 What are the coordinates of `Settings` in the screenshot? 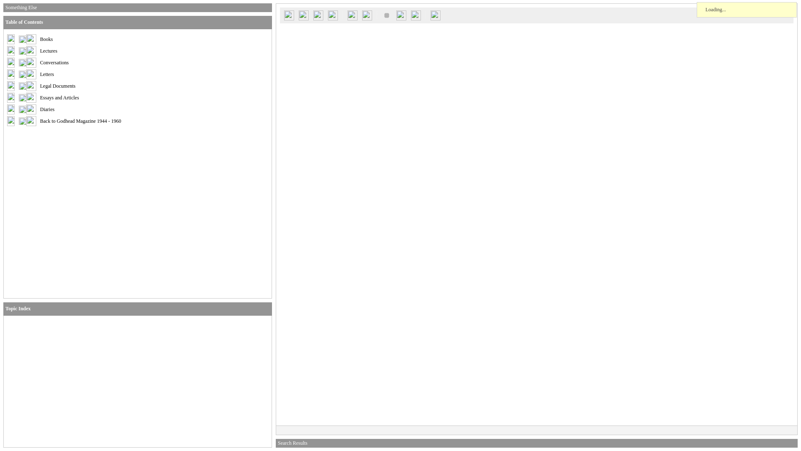 It's located at (416, 15).